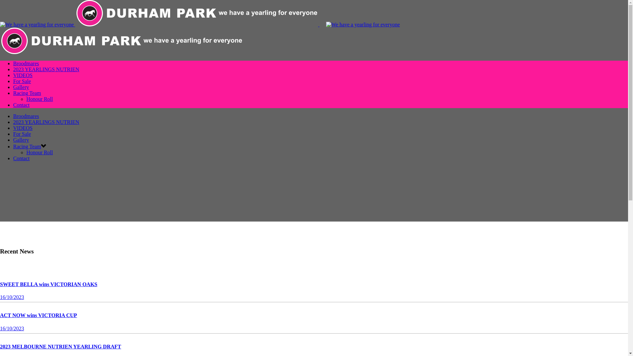 This screenshot has height=356, width=633. What do you see at coordinates (46, 122) in the screenshot?
I see `2023 YEARLINGS NUTRIEN` at bounding box center [46, 122].